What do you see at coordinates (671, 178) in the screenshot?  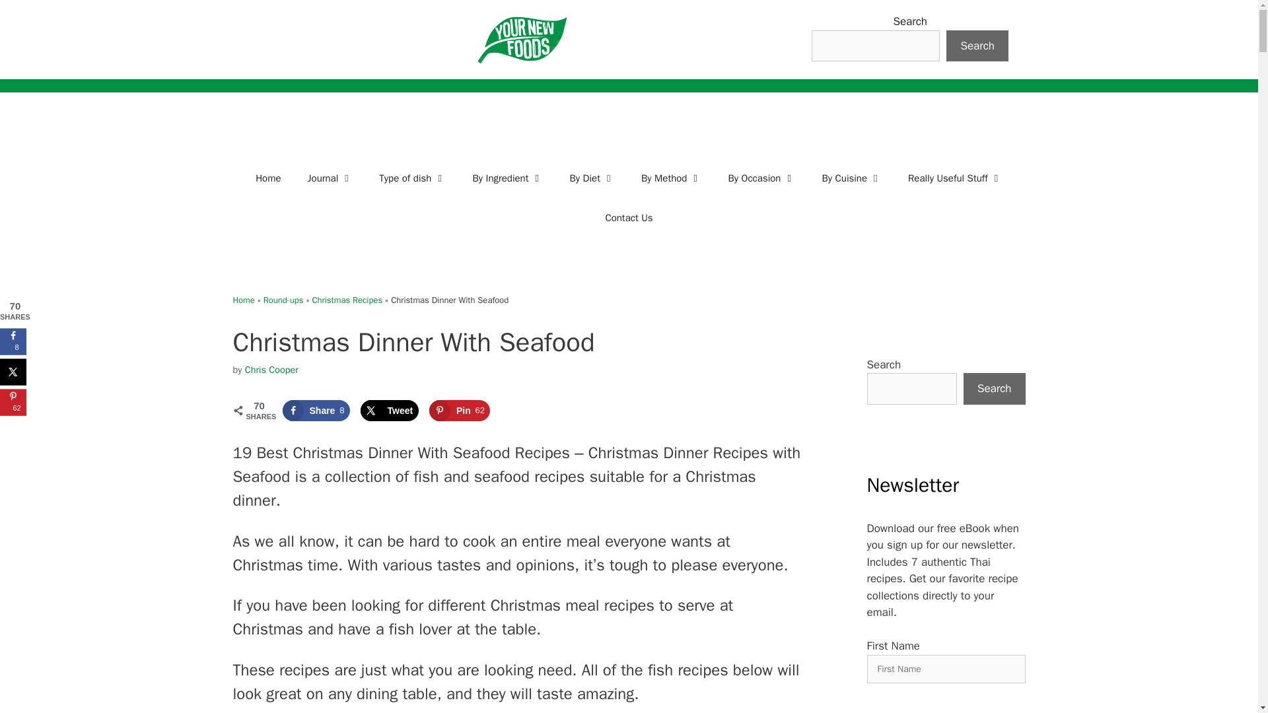 I see `By Method` at bounding box center [671, 178].